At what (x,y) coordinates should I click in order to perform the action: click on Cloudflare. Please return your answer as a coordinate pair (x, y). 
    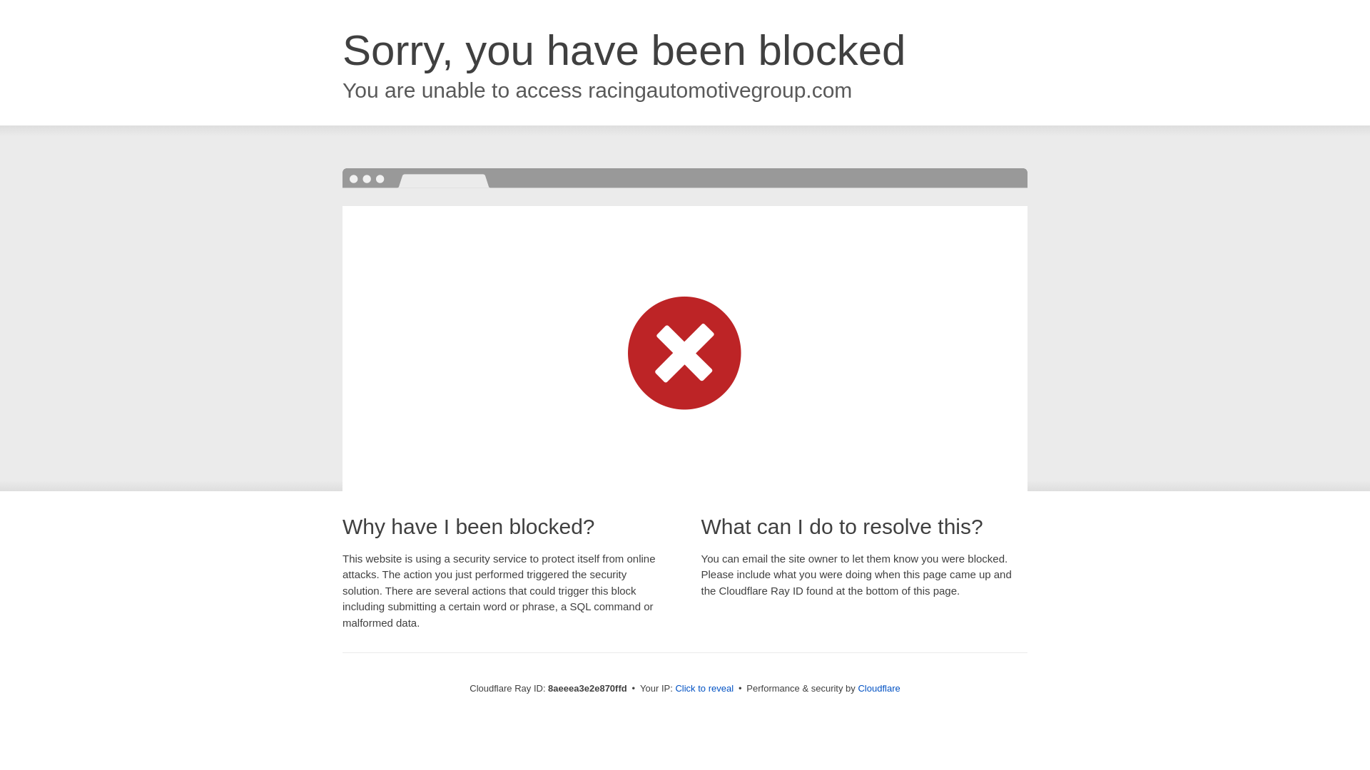
    Looking at the image, I should click on (878, 688).